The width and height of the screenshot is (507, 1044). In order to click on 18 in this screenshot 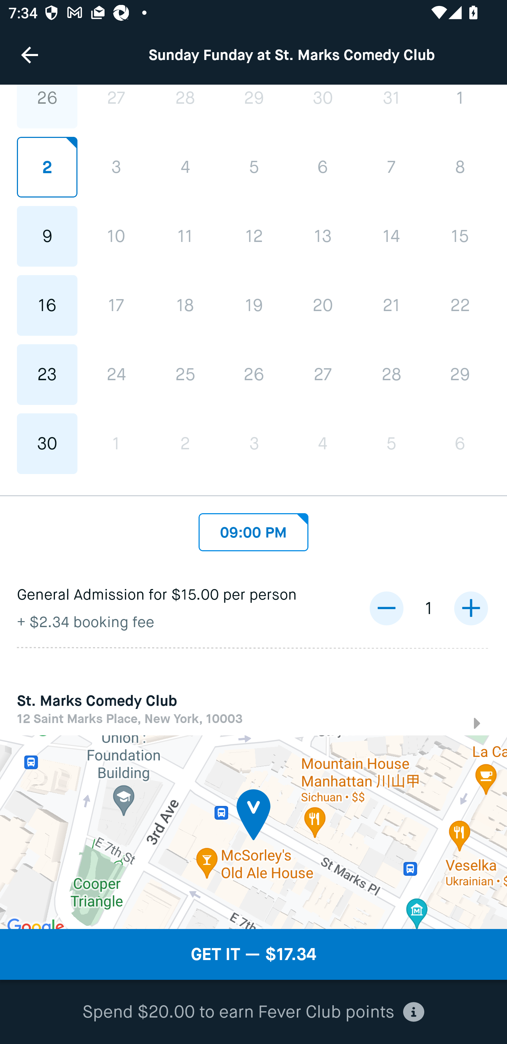, I will do `click(185, 306)`.